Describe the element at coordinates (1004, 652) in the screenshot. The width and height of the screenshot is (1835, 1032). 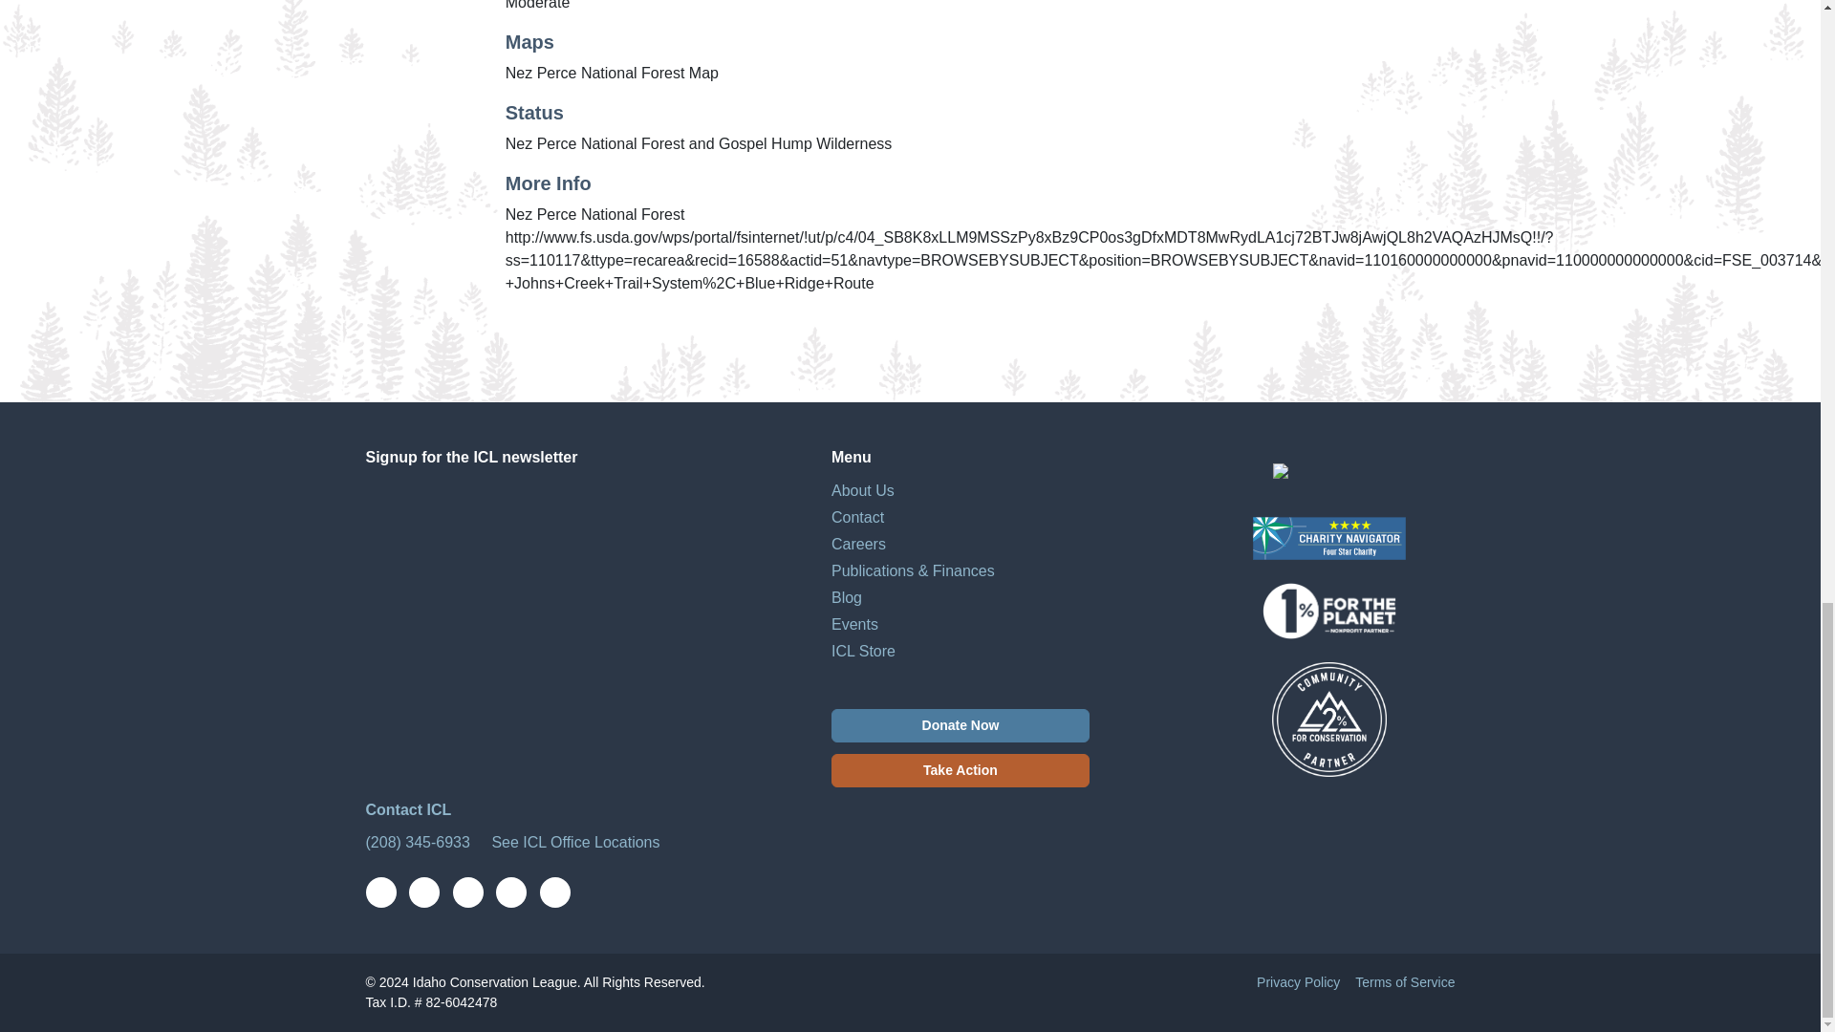
I see `ICL Store` at that location.